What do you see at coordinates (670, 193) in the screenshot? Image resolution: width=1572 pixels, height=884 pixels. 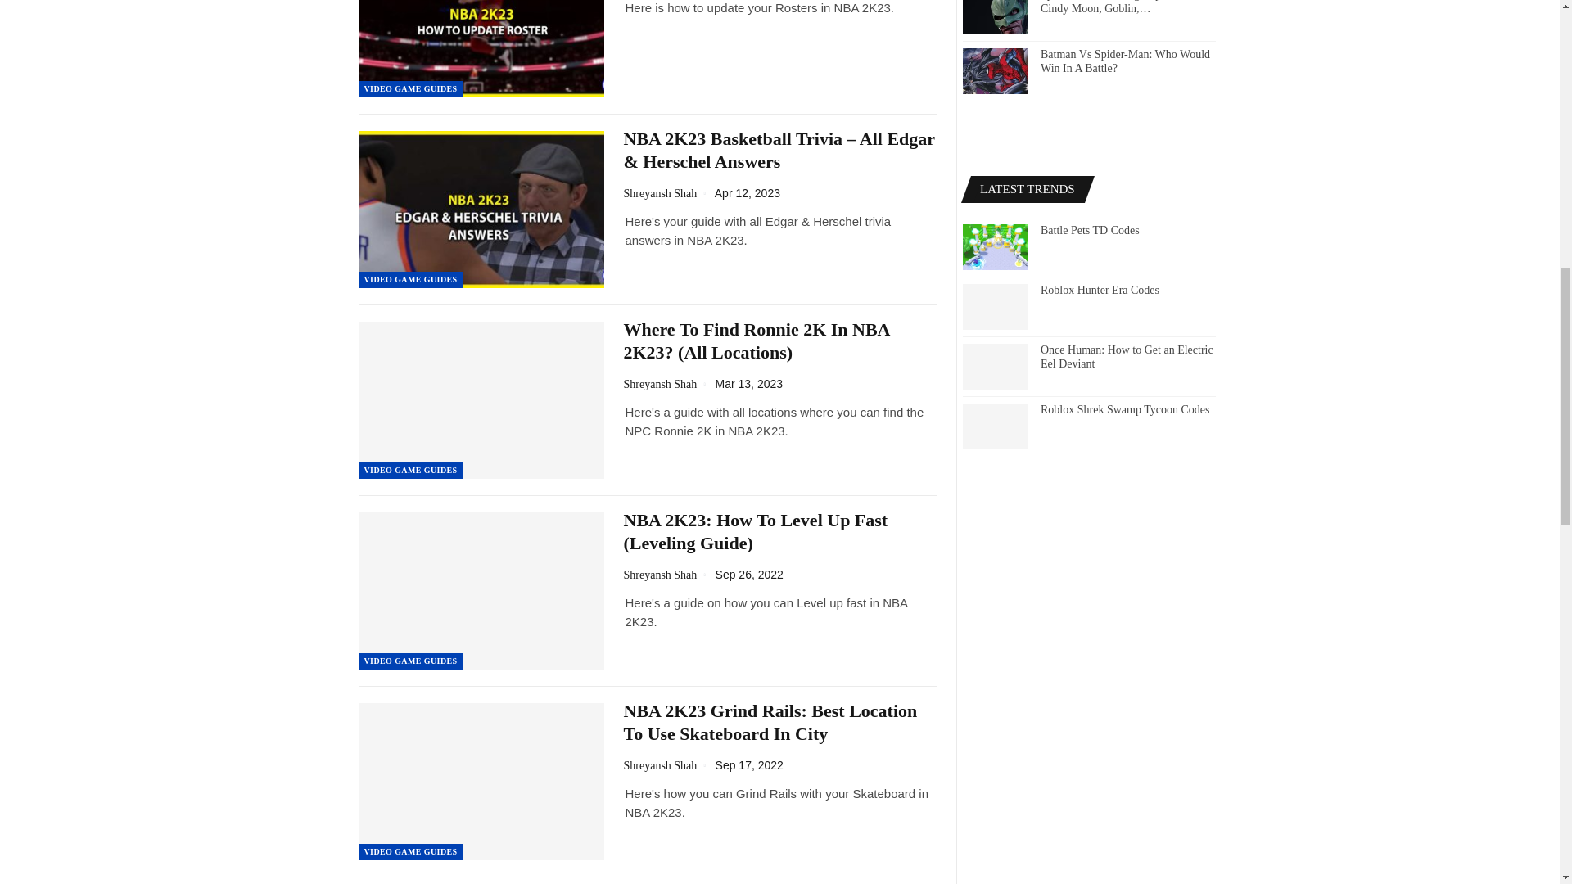 I see `Browse Author Articles` at bounding box center [670, 193].